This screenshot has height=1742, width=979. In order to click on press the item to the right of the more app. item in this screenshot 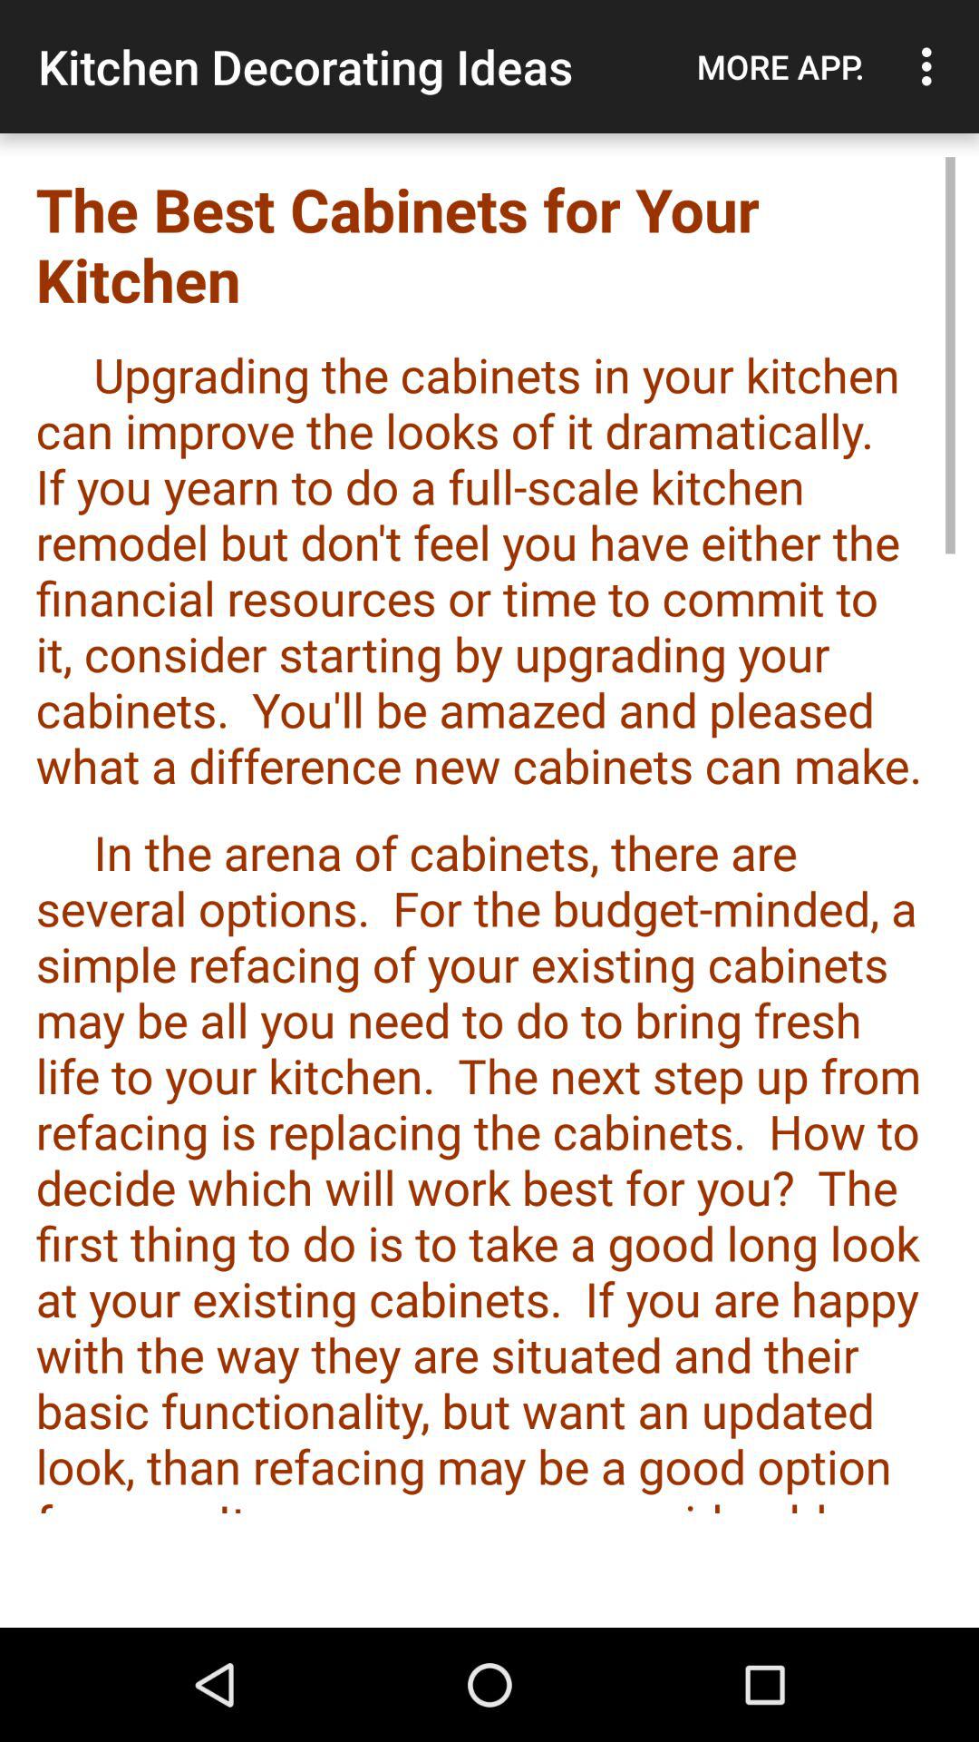, I will do `click(932, 66)`.